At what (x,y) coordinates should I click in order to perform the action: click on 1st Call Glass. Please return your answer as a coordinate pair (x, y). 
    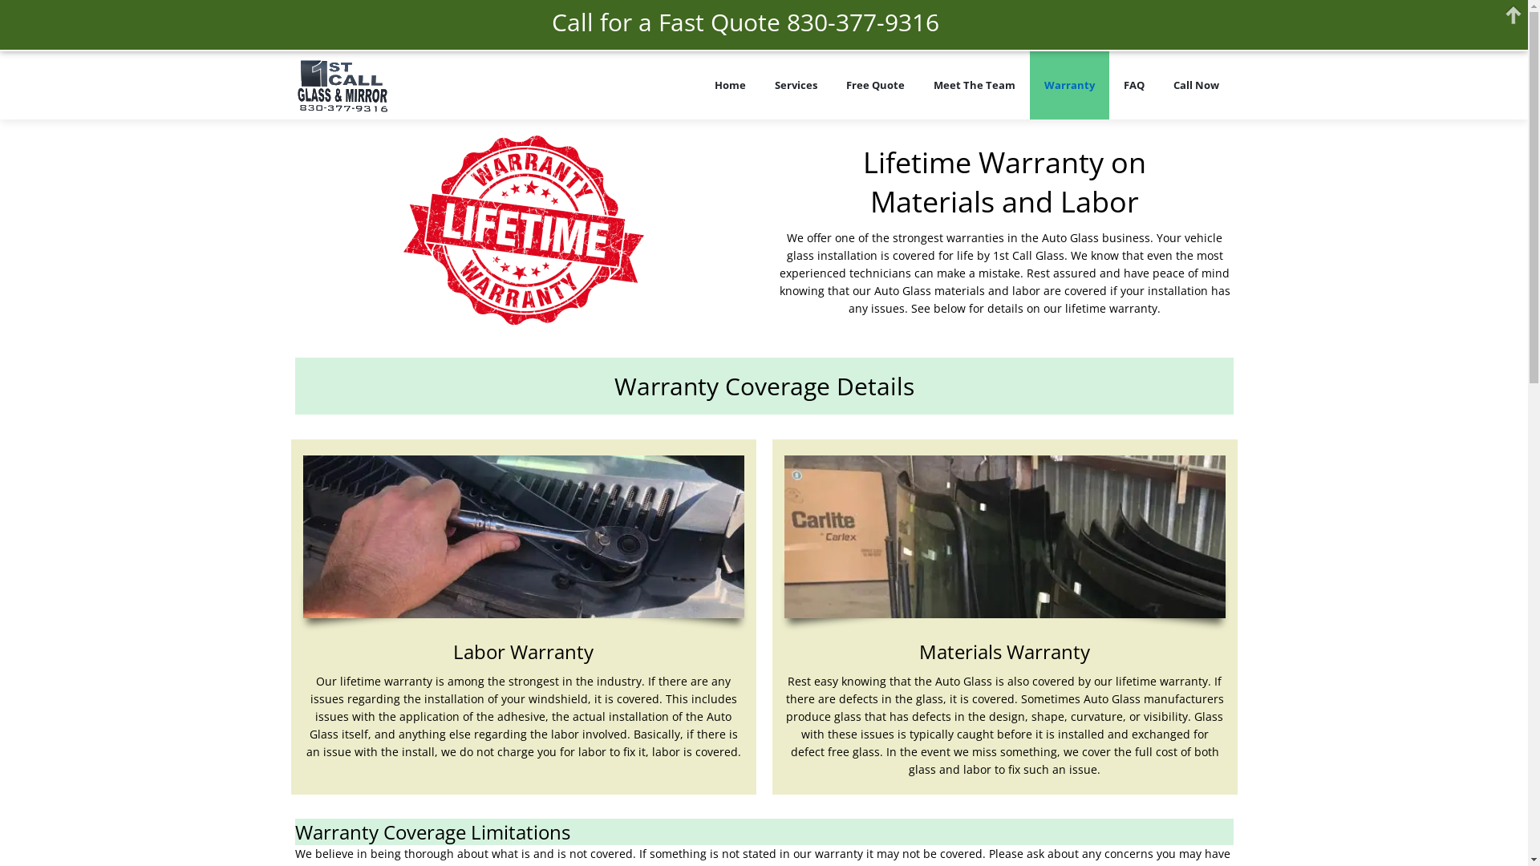
    Looking at the image, I should click on (497, 85).